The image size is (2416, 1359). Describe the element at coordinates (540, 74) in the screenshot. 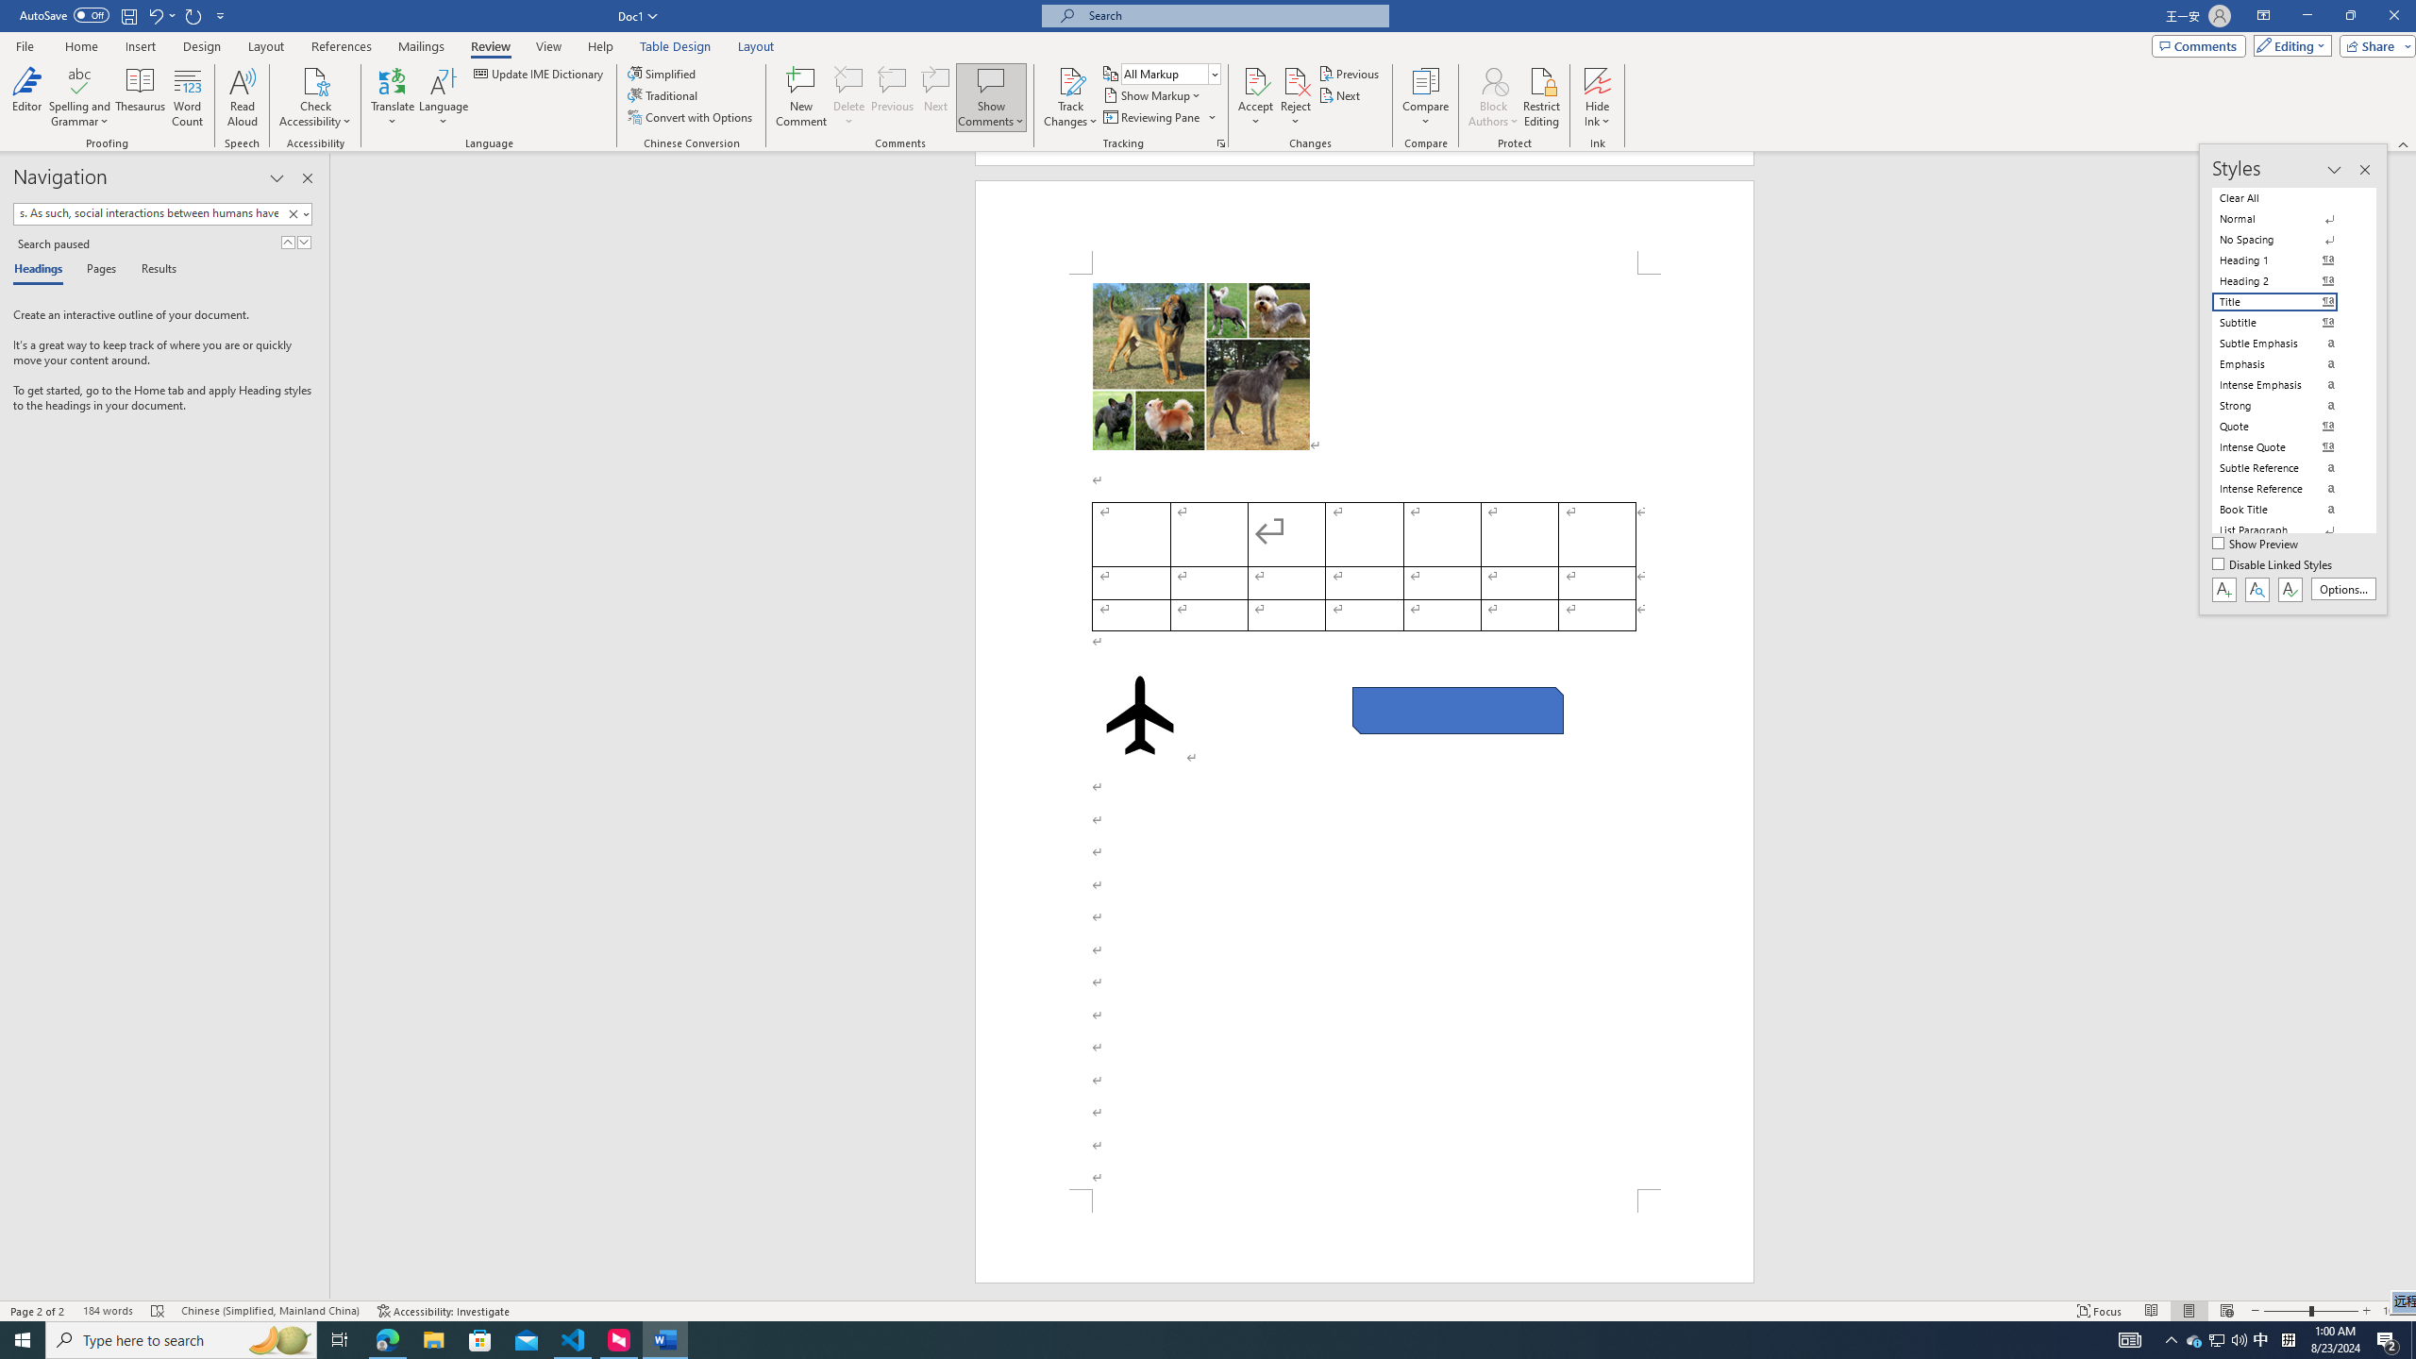

I see `Update IME Dictionary...` at that location.